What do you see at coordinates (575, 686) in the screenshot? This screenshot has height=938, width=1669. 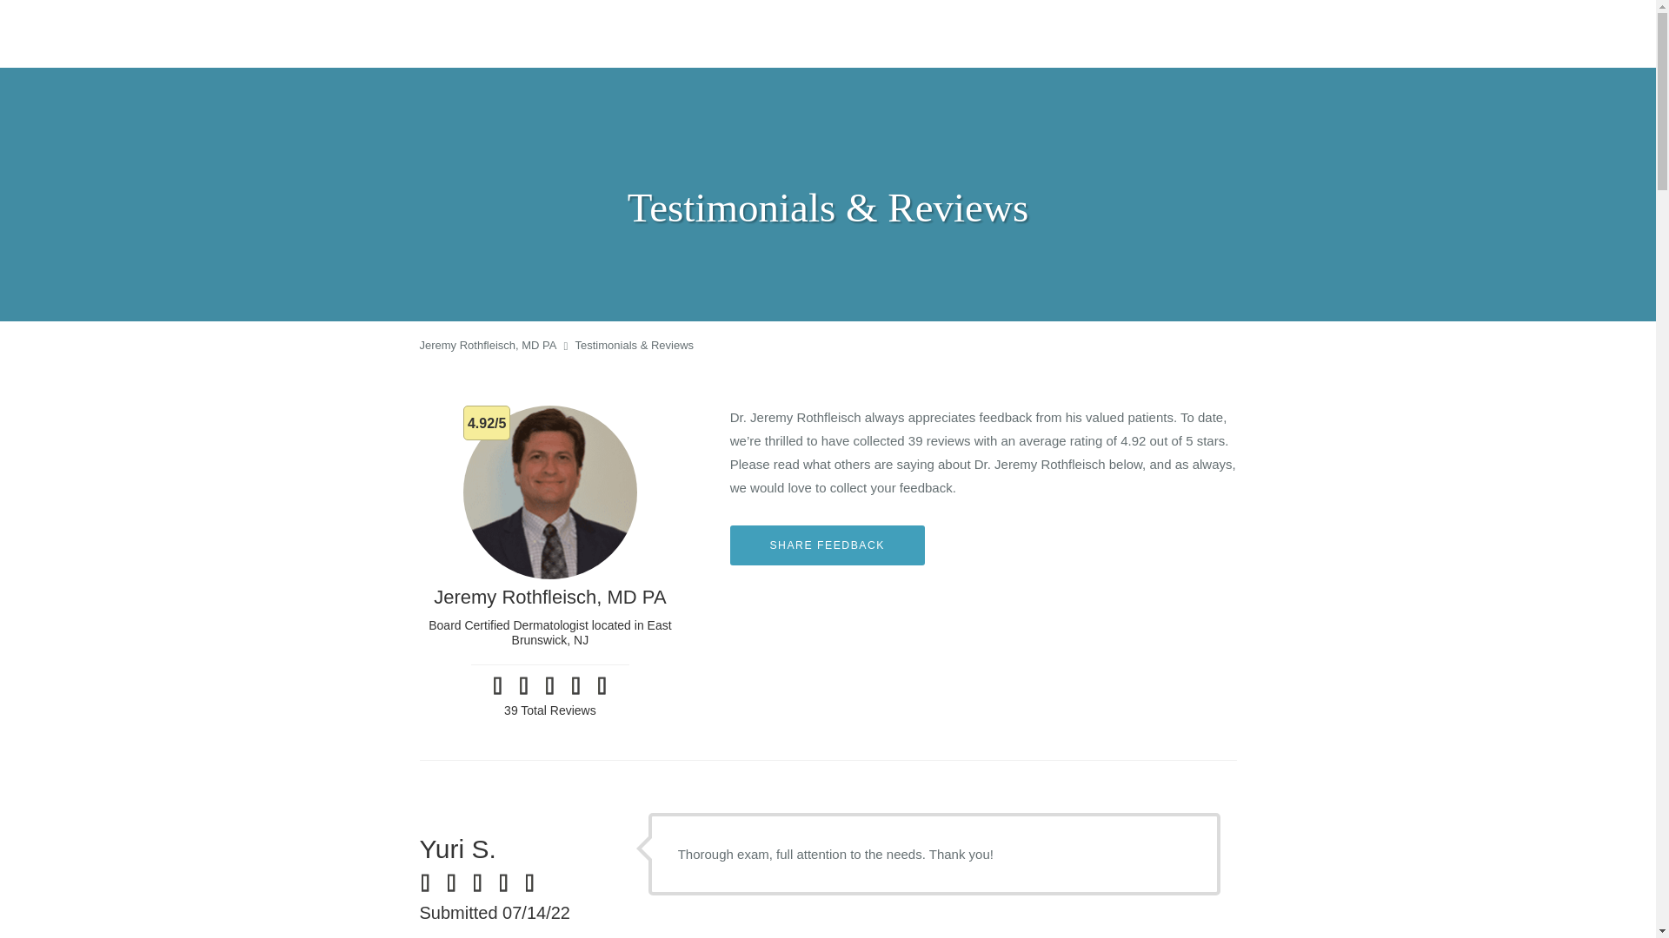 I see `Star Rating` at bounding box center [575, 686].